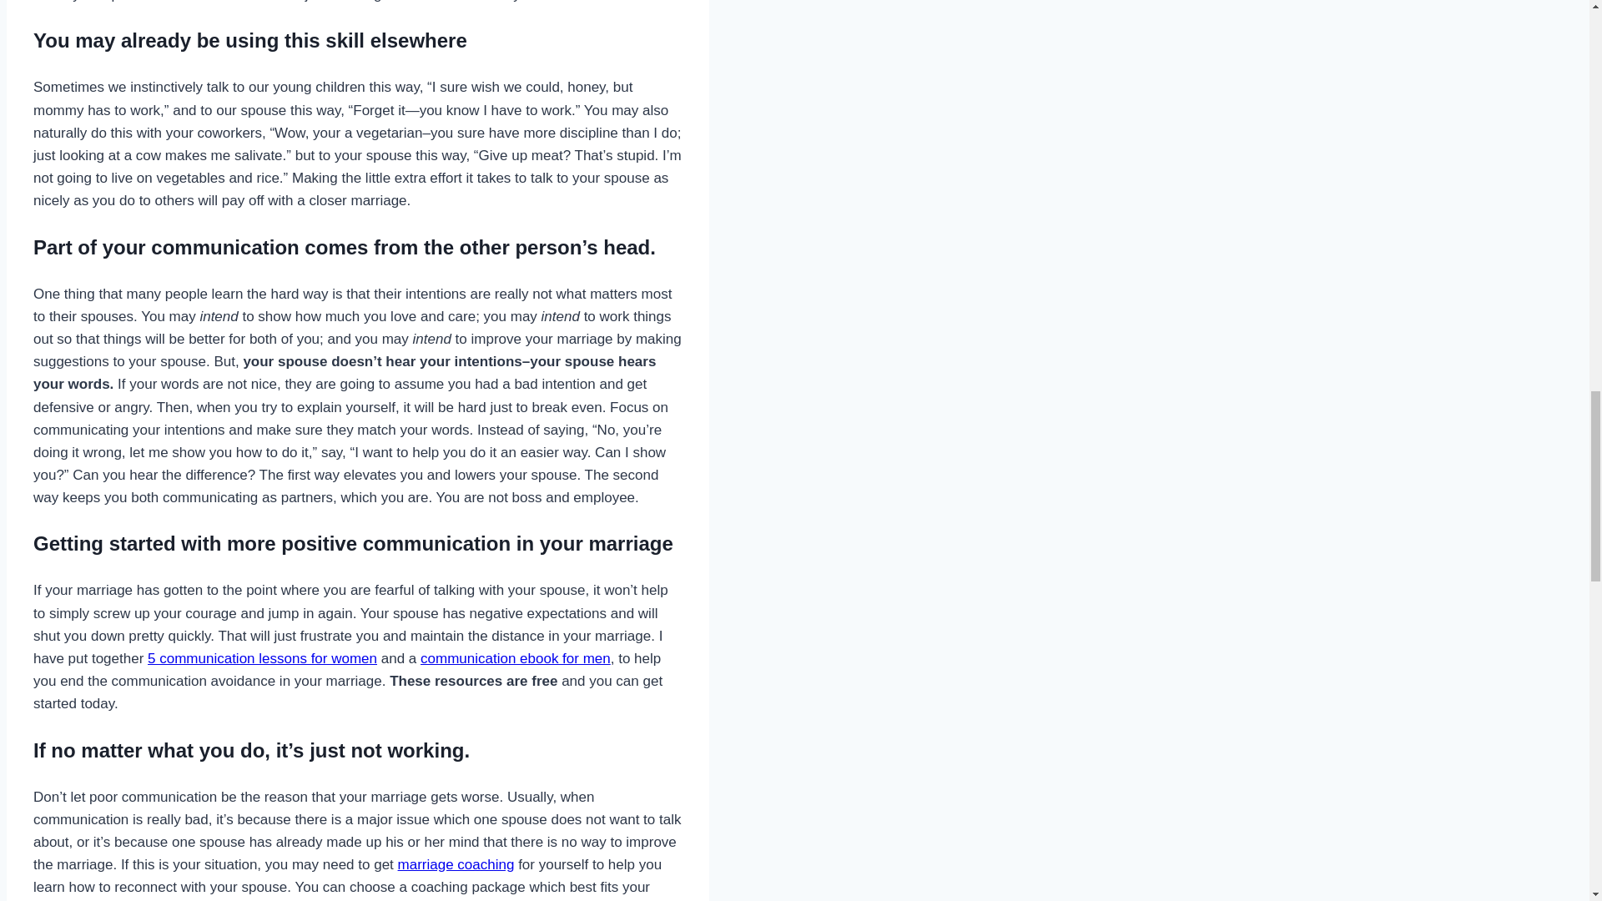 This screenshot has height=901, width=1602. Describe the element at coordinates (456, 864) in the screenshot. I see `marriage coaching` at that location.